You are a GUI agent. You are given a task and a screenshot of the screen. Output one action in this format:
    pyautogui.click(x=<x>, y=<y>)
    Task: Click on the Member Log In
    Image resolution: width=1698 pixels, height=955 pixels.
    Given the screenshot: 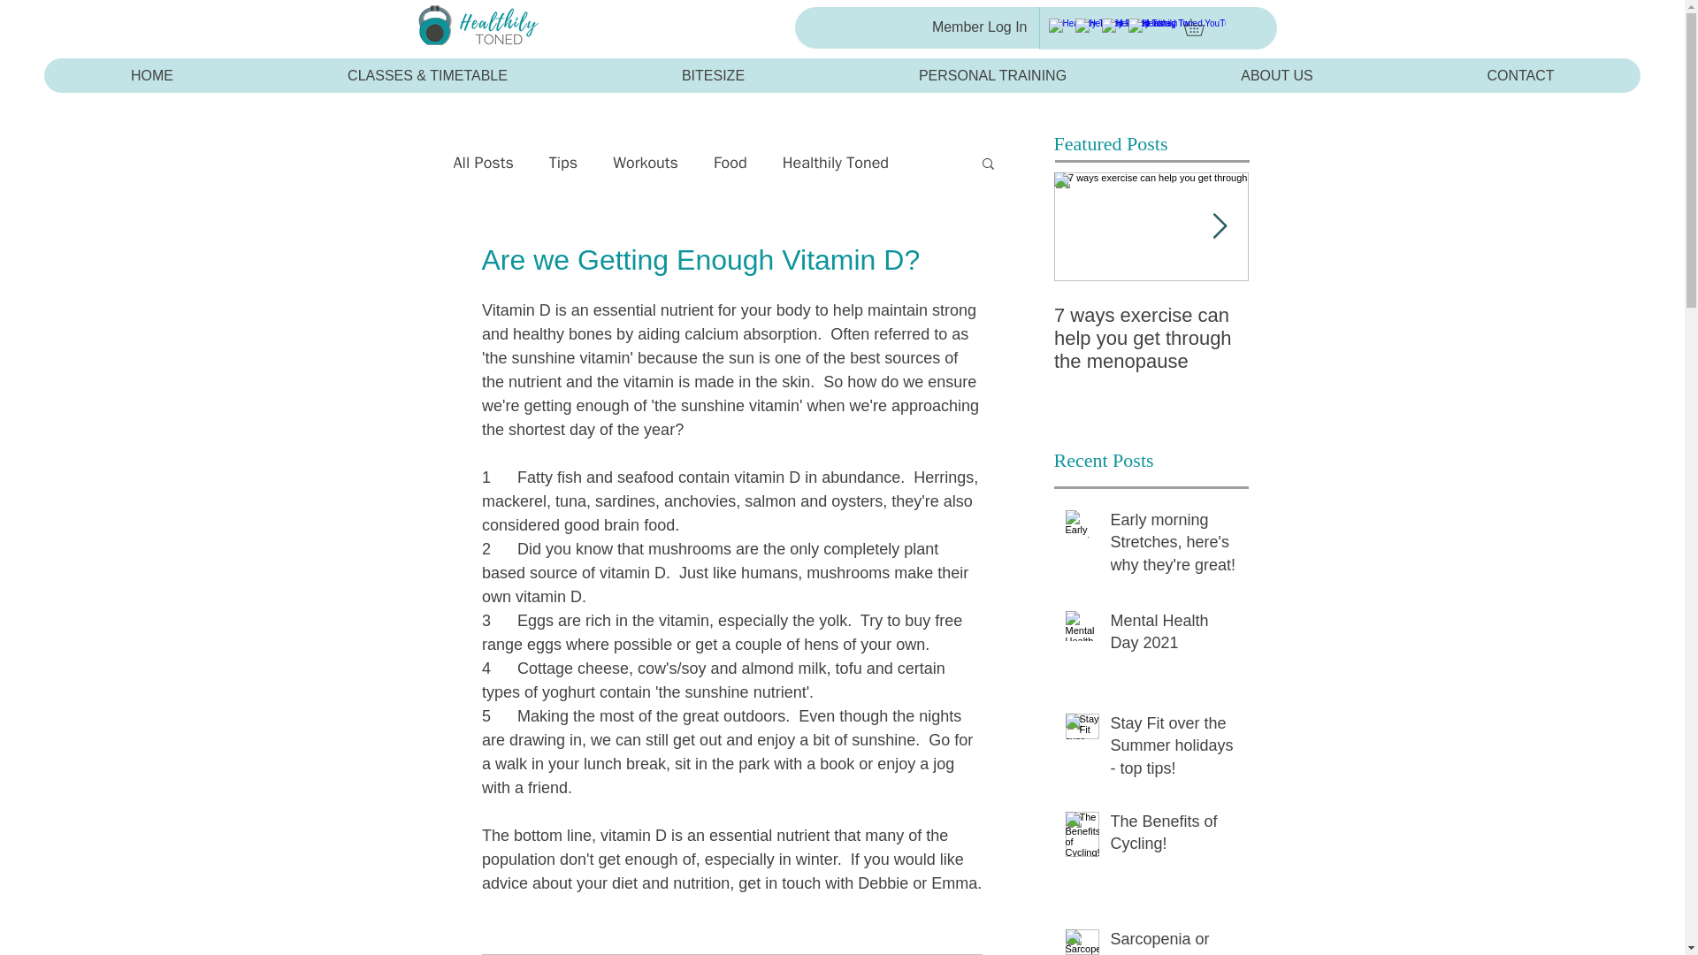 What is the action you would take?
    pyautogui.click(x=980, y=27)
    